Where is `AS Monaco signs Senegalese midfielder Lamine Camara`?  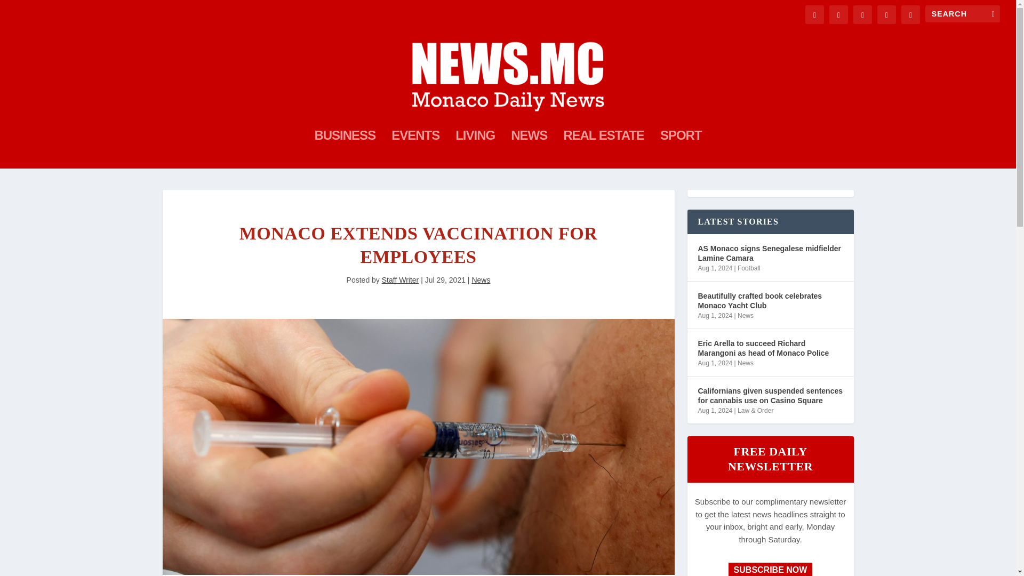
AS Monaco signs Senegalese midfielder Lamine Camara is located at coordinates (770, 253).